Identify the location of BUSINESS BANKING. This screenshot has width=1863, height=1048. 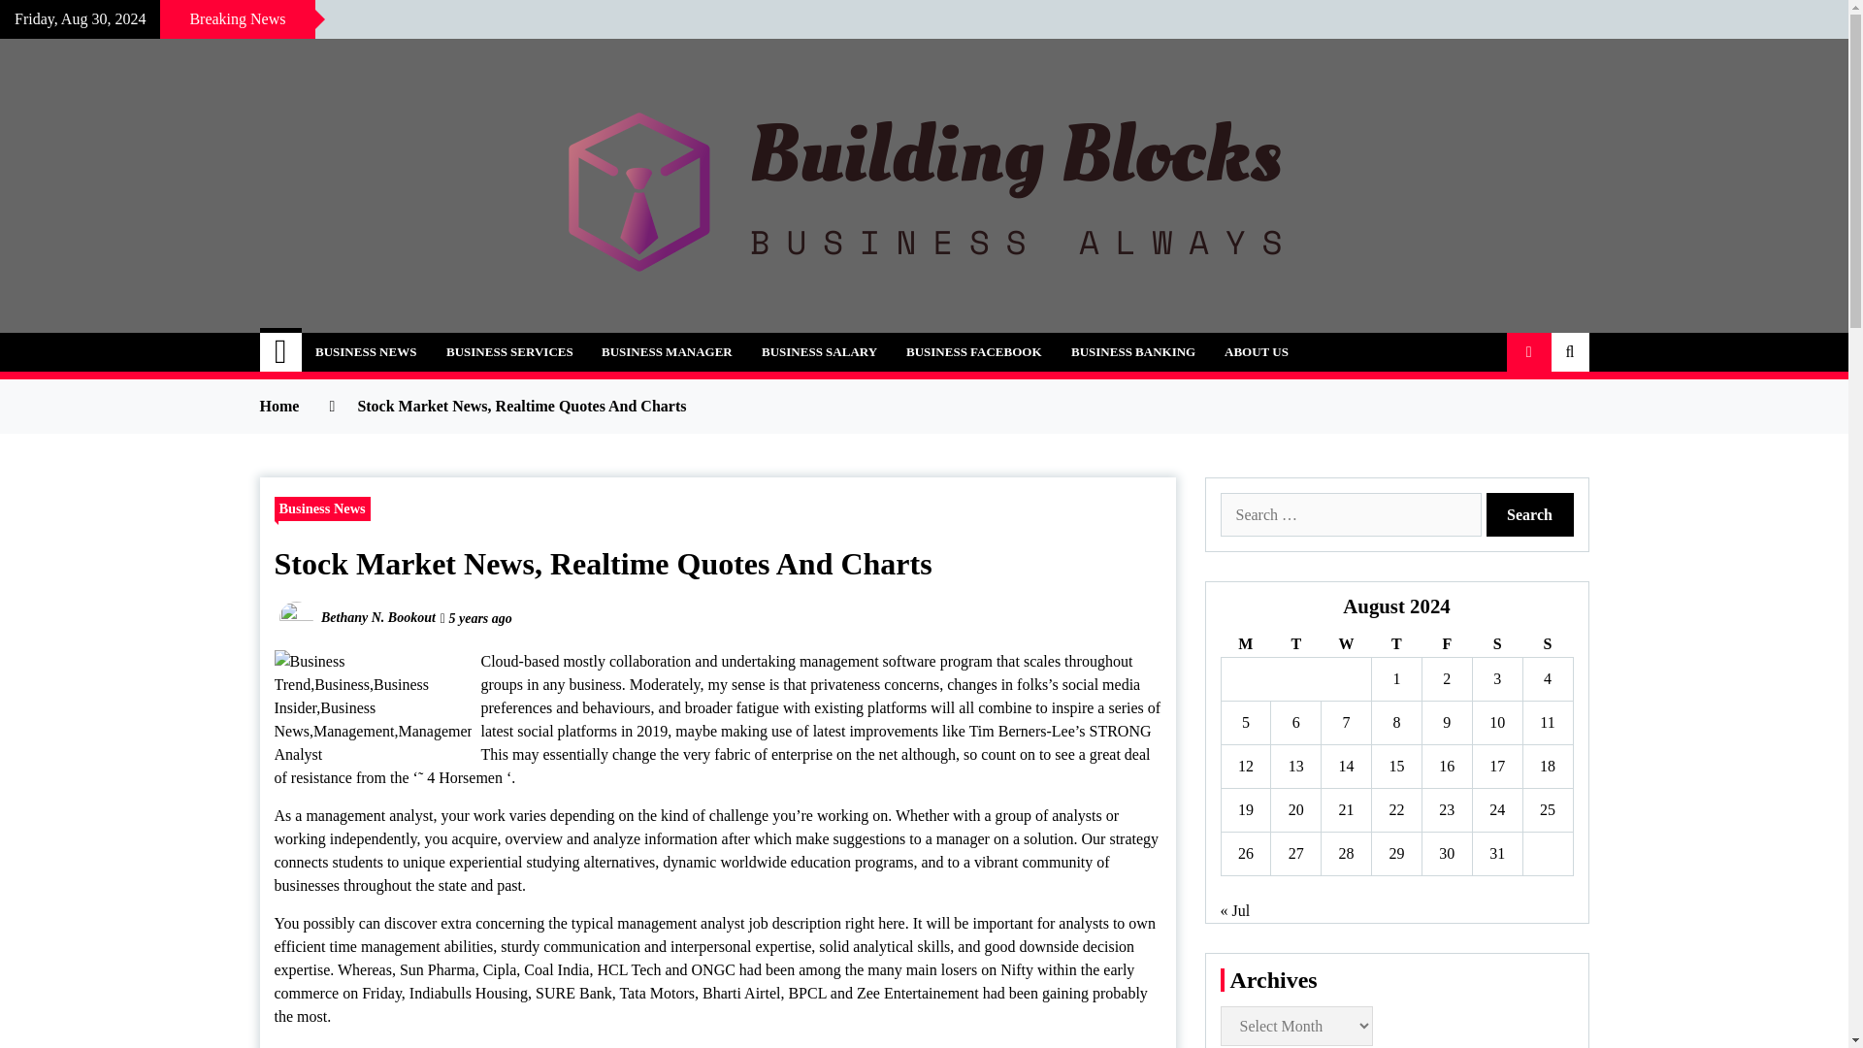
(1132, 352).